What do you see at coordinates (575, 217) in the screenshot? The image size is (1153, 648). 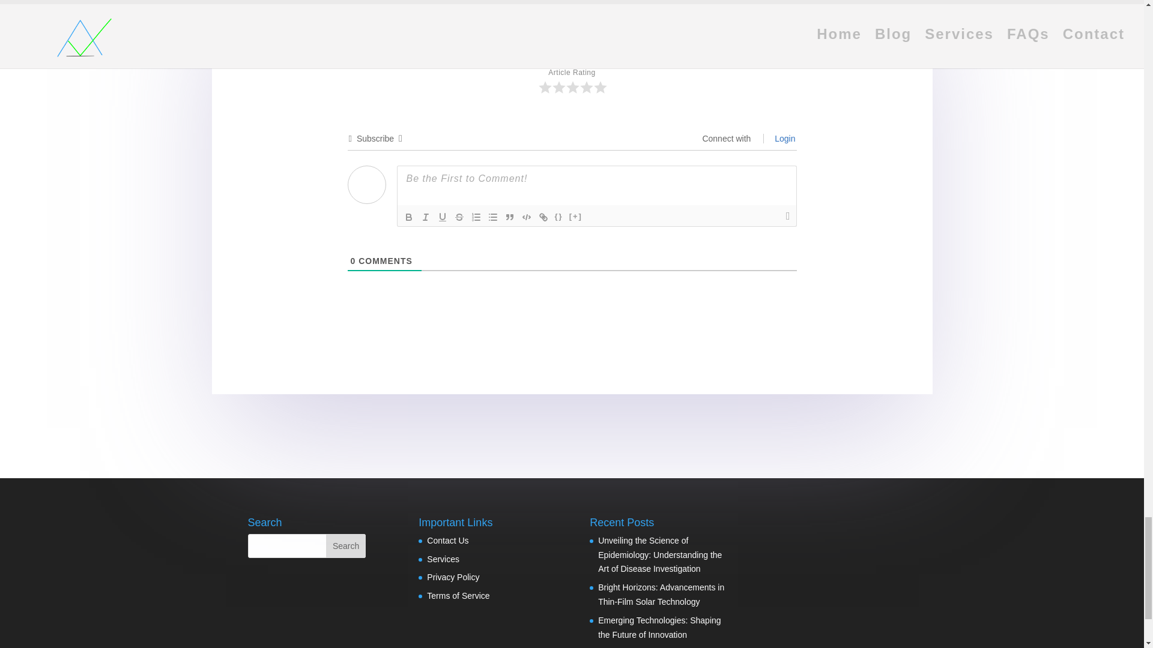 I see `Spoiler` at bounding box center [575, 217].